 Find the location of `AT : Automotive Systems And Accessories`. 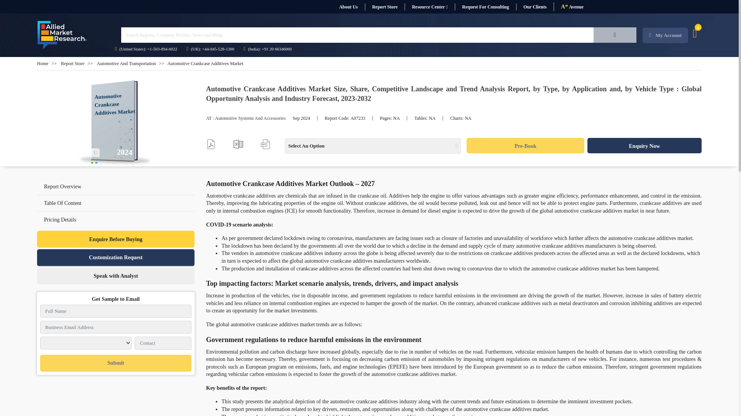

AT : Automotive Systems And Accessories is located at coordinates (245, 118).